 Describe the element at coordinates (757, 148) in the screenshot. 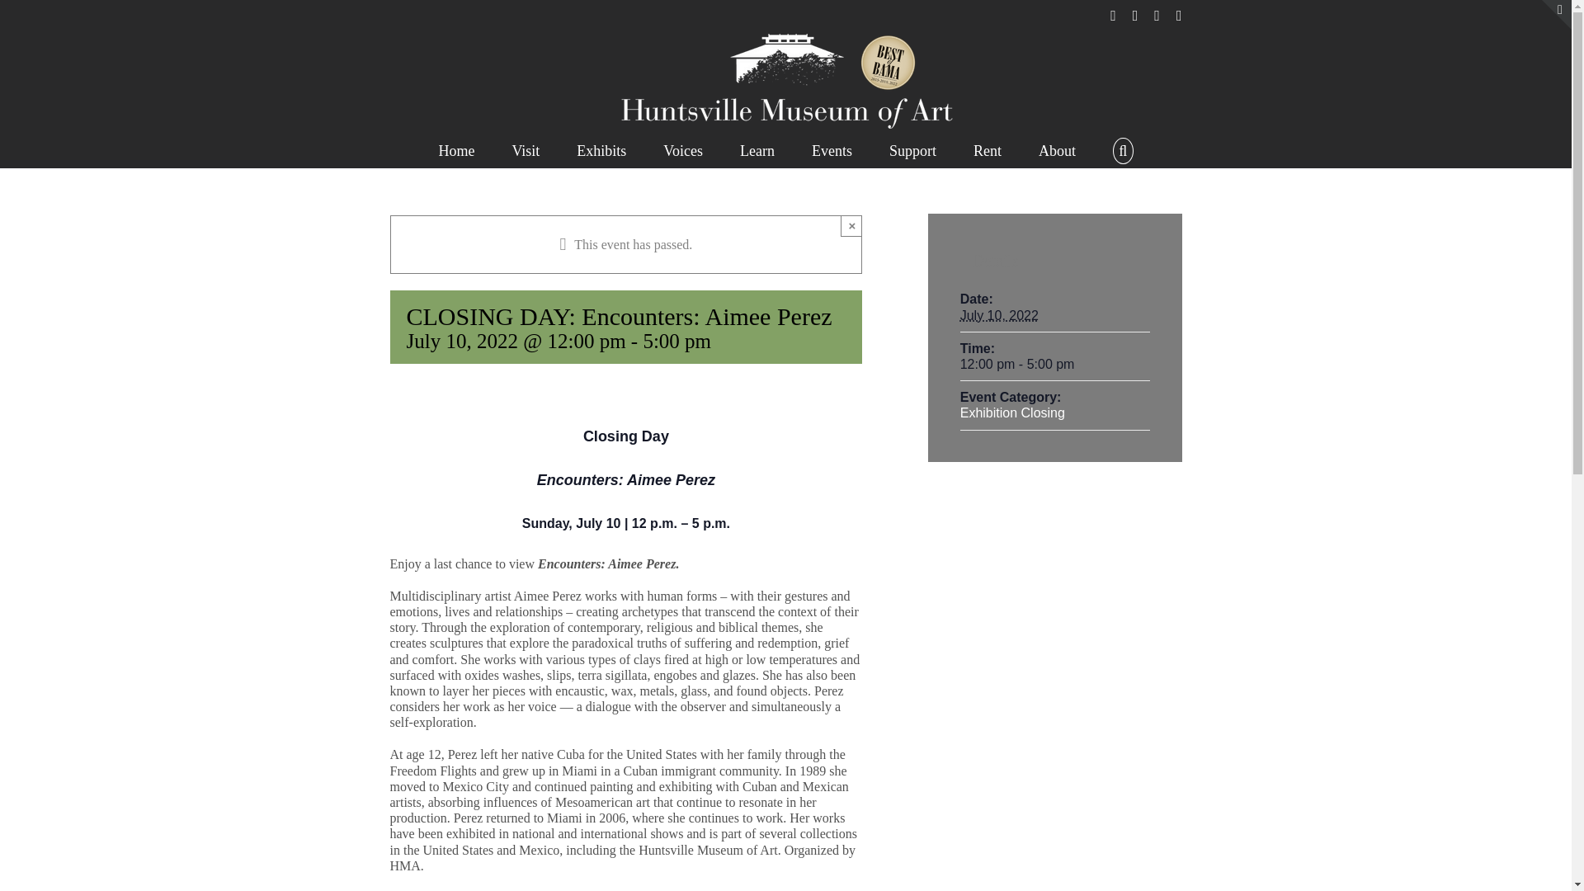

I see `Learn` at that location.